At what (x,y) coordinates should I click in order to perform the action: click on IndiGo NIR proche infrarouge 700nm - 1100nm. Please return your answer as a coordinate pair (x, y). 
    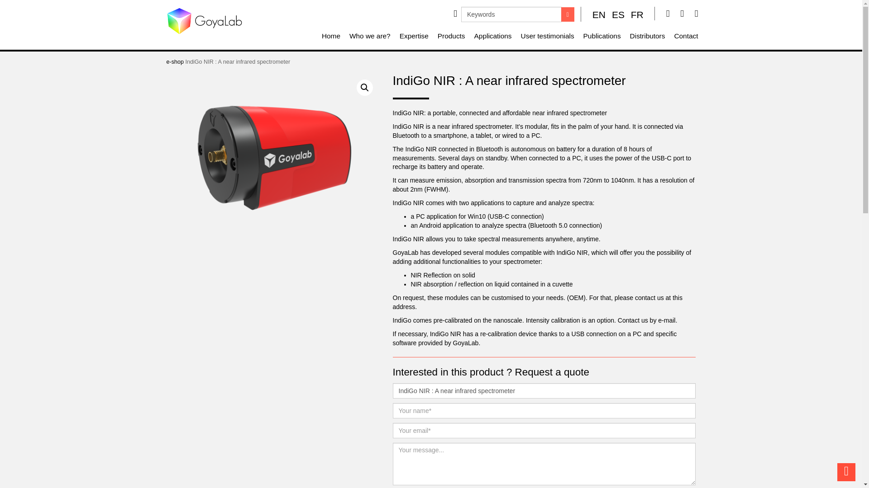
    Looking at the image, I should click on (272, 160).